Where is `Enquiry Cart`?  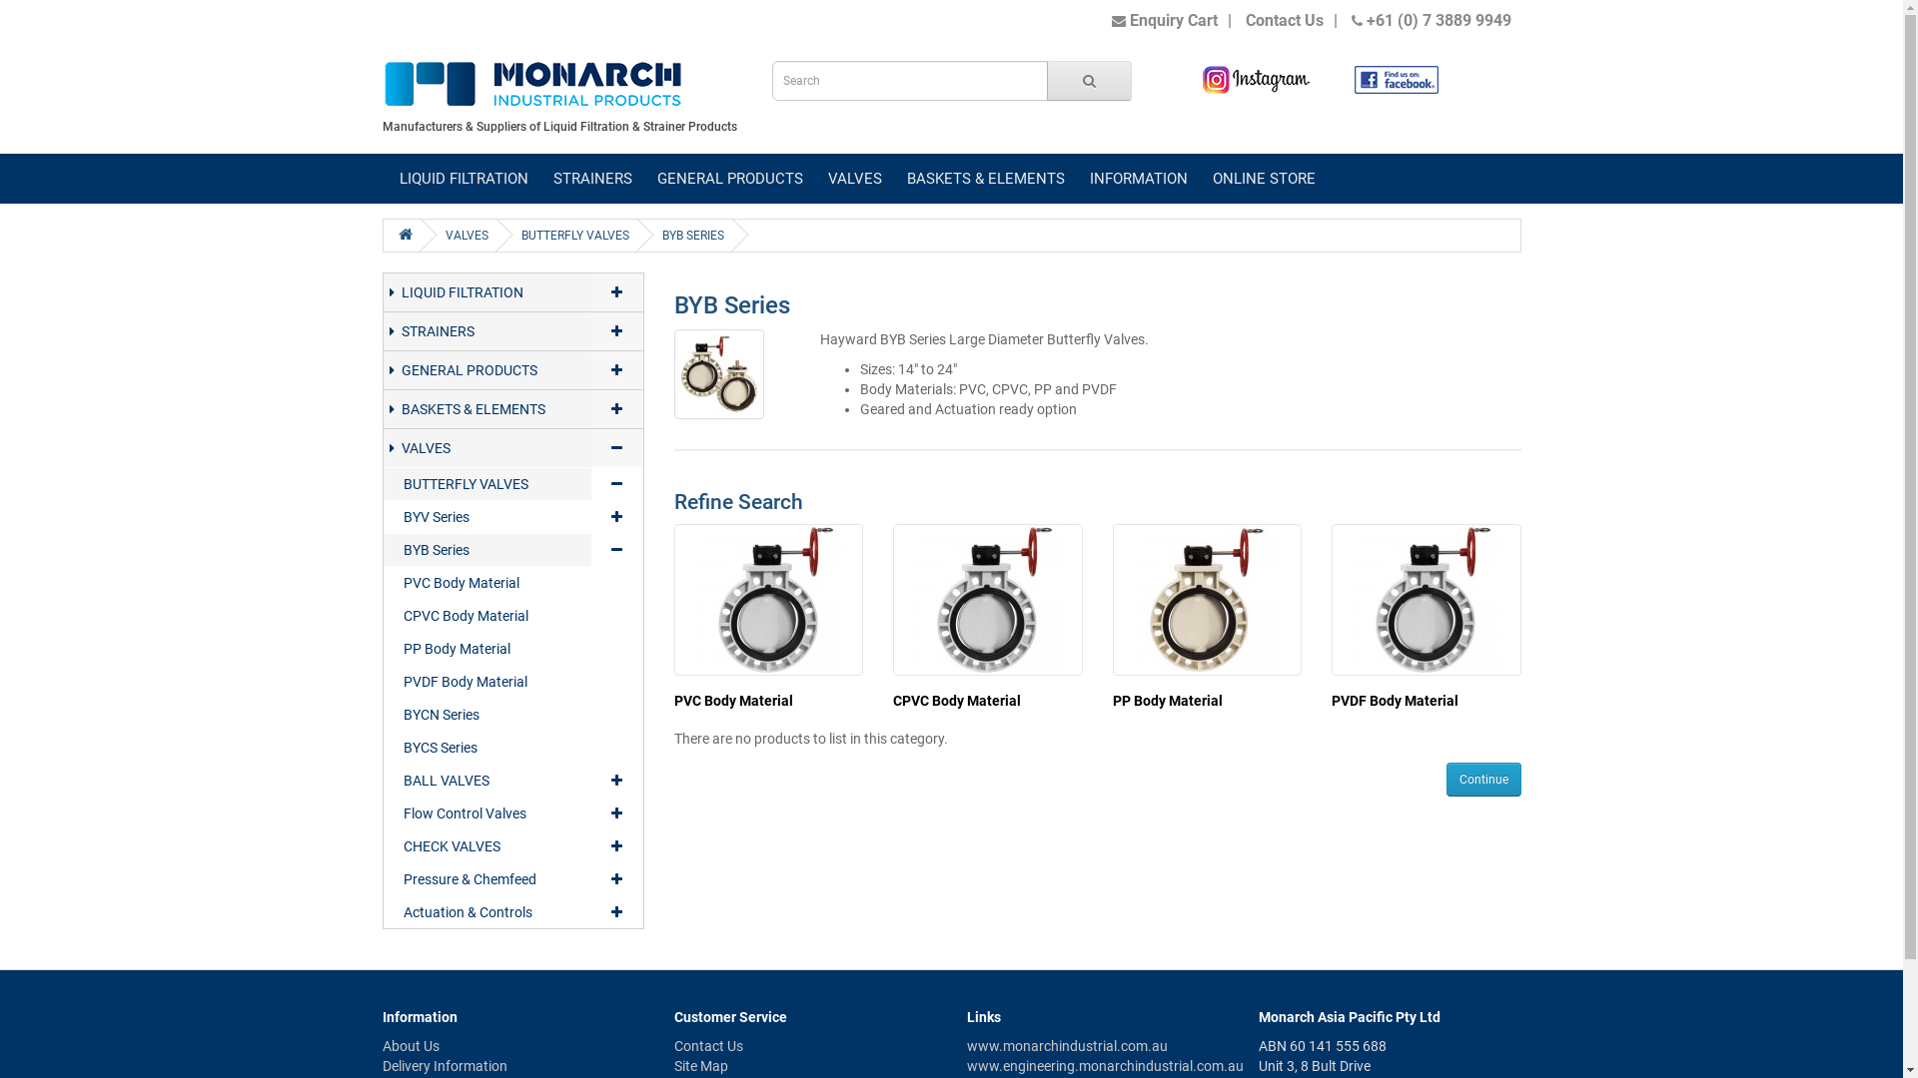
Enquiry Cart is located at coordinates (1164, 20).